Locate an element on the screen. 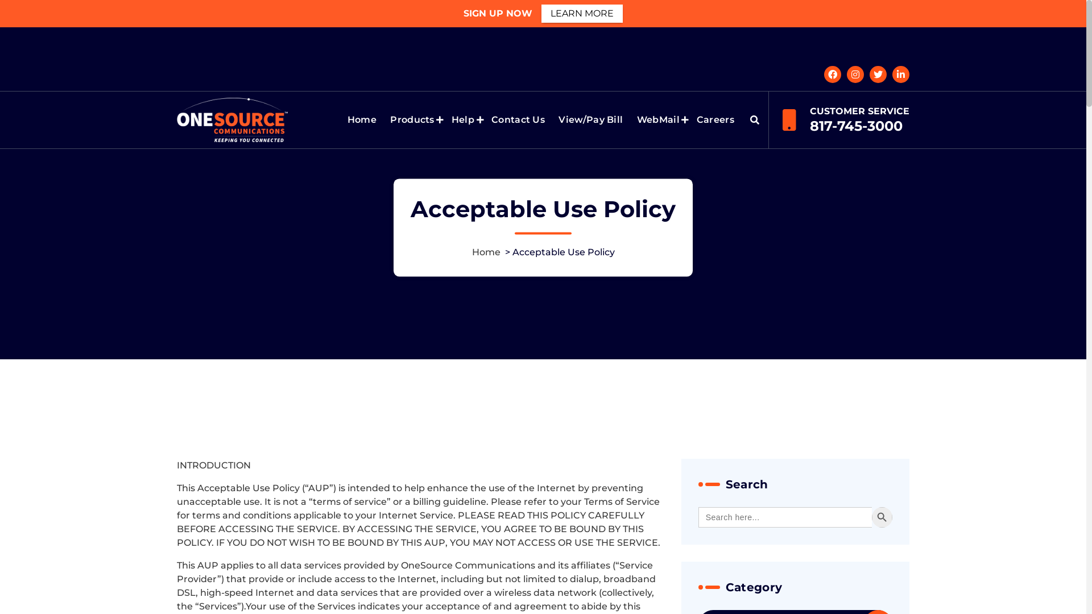  LEARN MORE is located at coordinates (582, 14).